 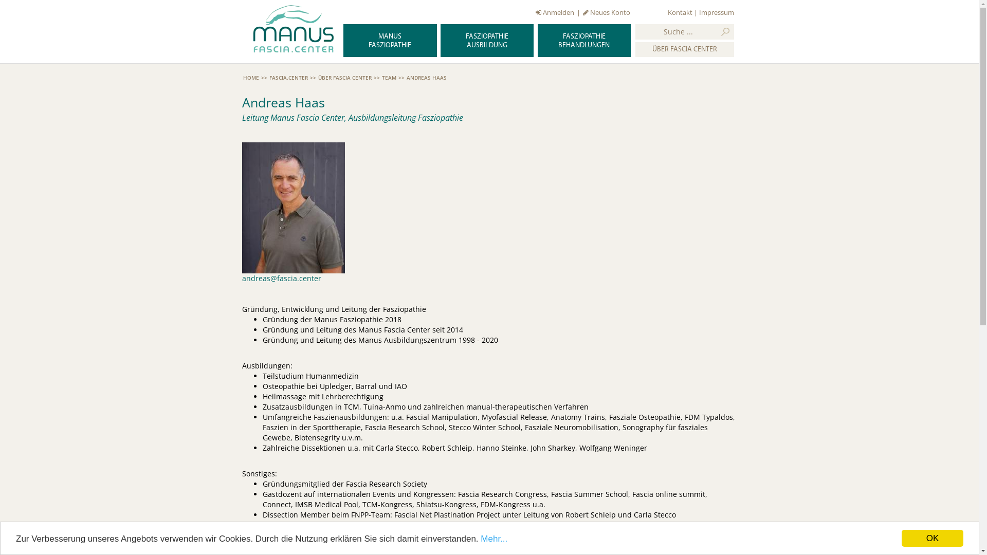 I want to click on MANUS FASZIOPATHIE, so click(x=390, y=41).